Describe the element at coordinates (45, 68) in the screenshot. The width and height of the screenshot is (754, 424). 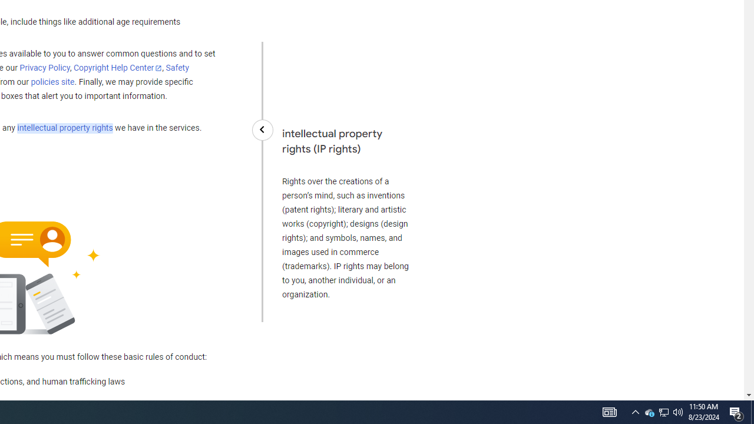
I see `Privacy Policy` at that location.